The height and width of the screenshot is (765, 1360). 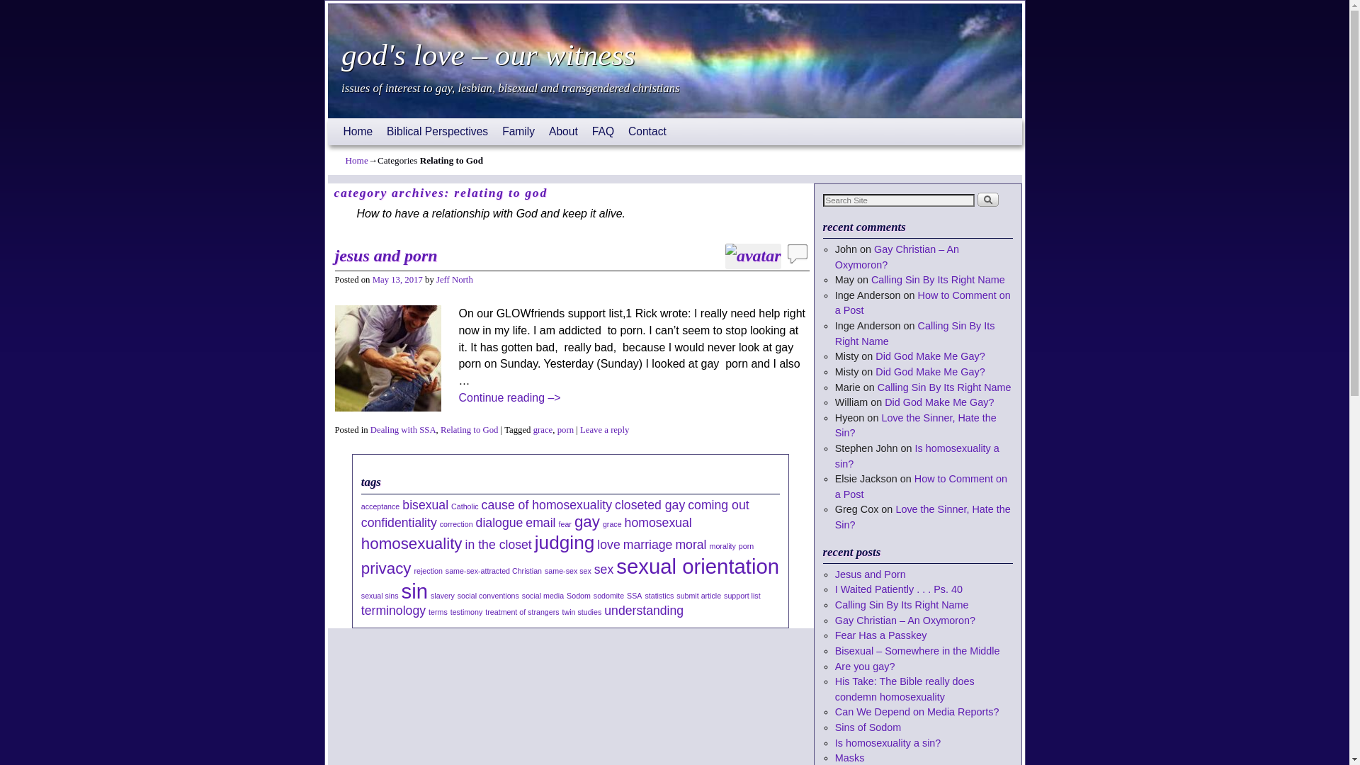 I want to click on Jeff North, so click(x=455, y=280).